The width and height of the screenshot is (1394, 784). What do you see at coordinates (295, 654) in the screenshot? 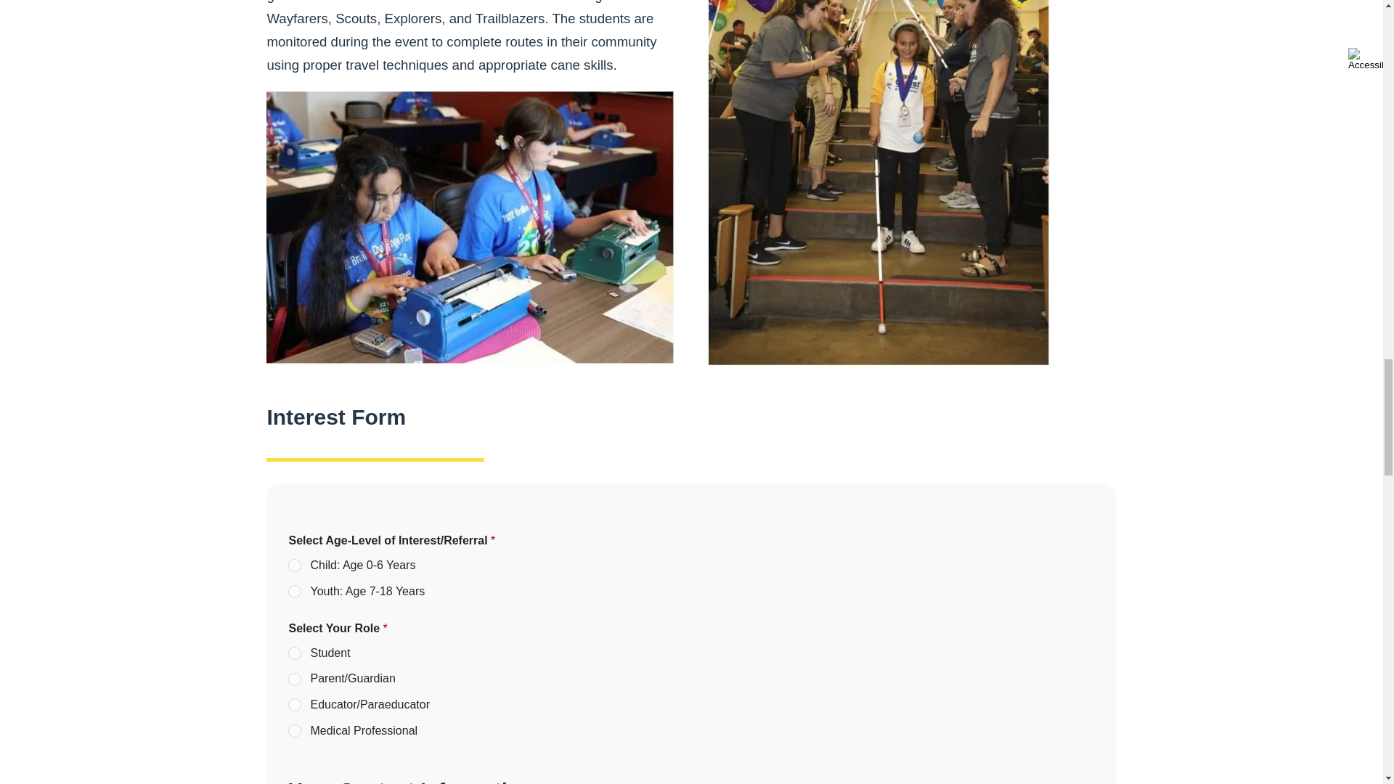
I see `Student` at bounding box center [295, 654].